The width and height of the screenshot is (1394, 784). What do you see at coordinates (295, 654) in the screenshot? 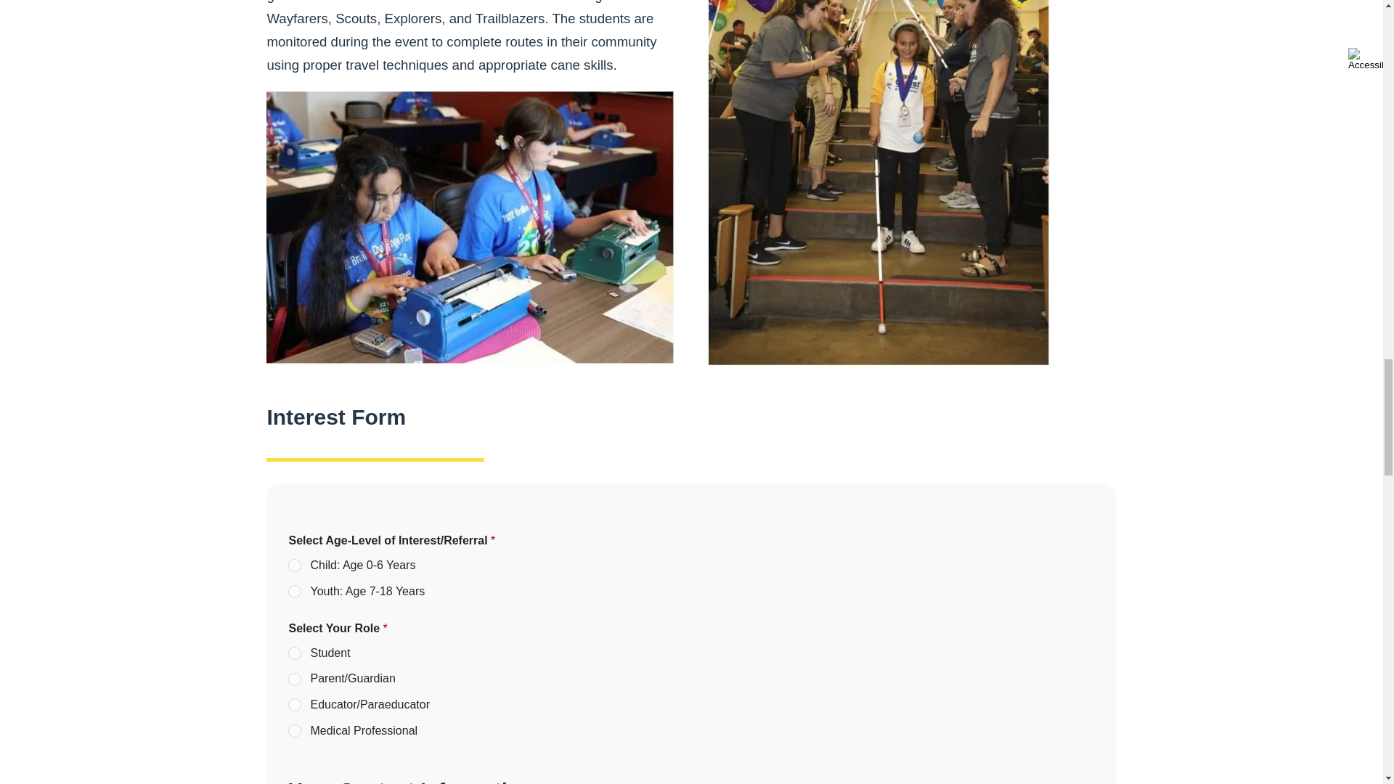
I see `Student` at bounding box center [295, 654].